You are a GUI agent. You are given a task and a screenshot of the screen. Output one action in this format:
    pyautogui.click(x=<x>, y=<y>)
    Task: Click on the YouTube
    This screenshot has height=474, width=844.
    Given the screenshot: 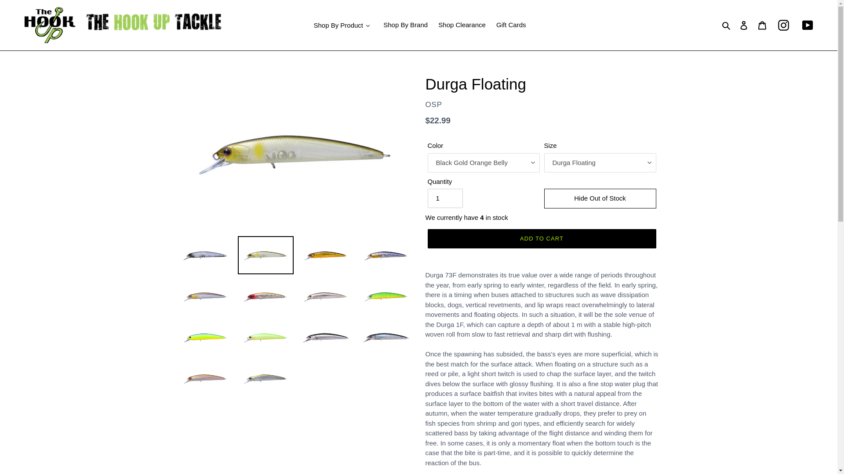 What is the action you would take?
    pyautogui.click(x=808, y=25)
    